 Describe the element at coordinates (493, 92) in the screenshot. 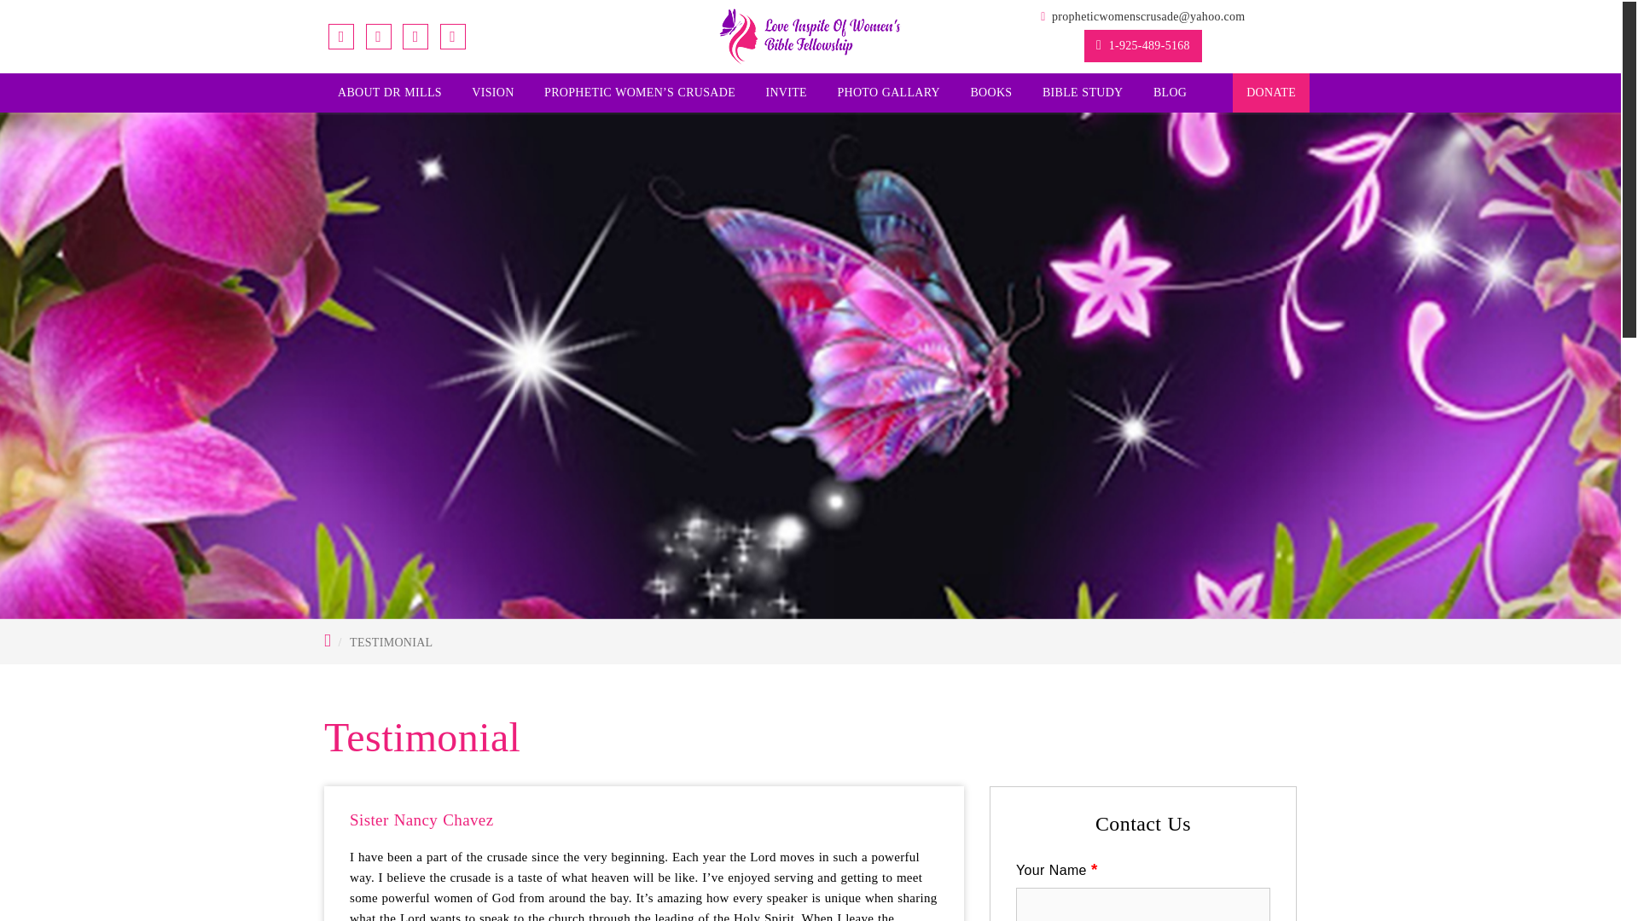

I see `VISION` at that location.